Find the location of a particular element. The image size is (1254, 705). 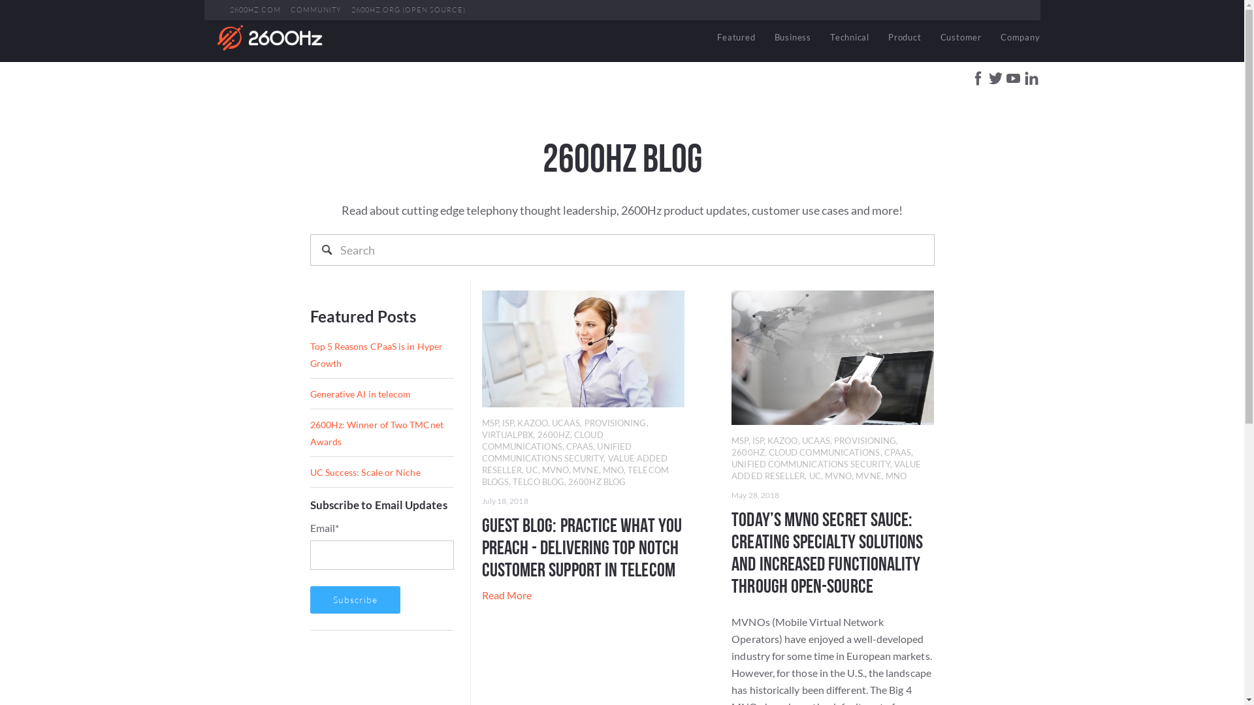

VALUE ADDED RESELLER is located at coordinates (575, 464).